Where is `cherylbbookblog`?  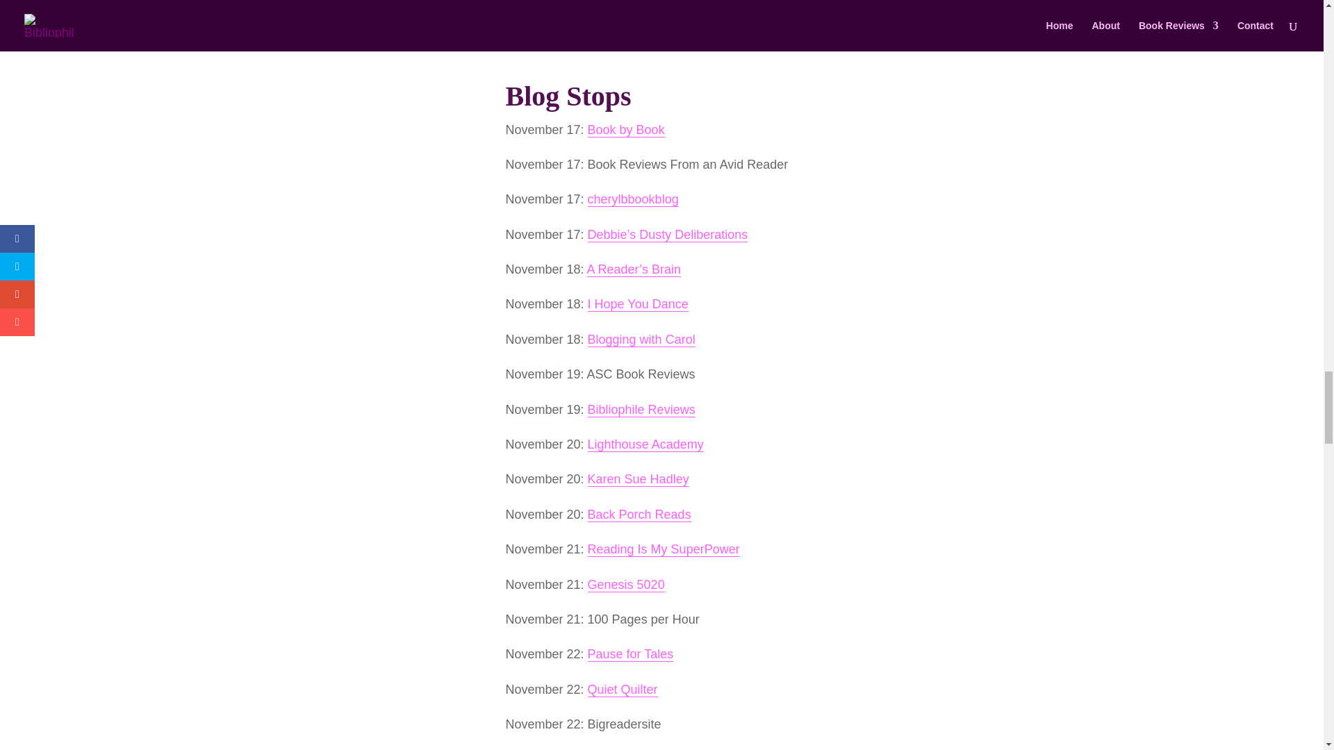
cherylbbookblog is located at coordinates (634, 199).